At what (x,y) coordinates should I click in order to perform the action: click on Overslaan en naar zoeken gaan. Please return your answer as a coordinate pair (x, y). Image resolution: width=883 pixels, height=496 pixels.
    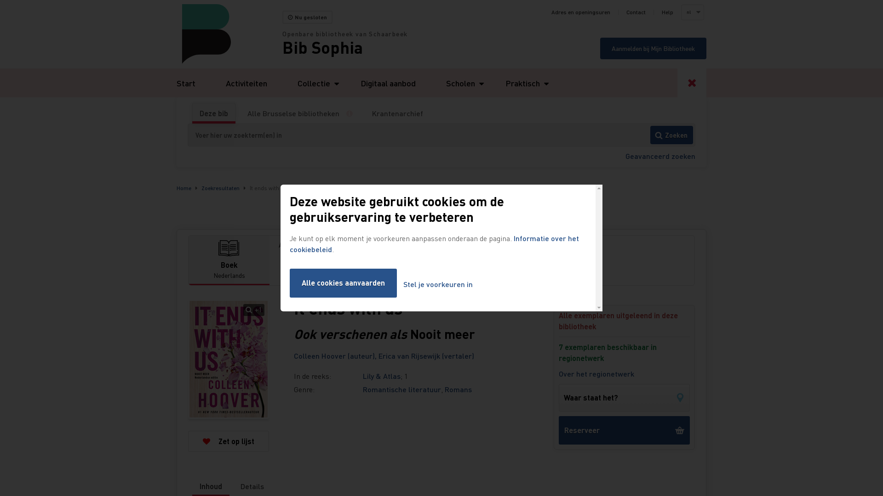
    Looking at the image, I should click on (0, 0).